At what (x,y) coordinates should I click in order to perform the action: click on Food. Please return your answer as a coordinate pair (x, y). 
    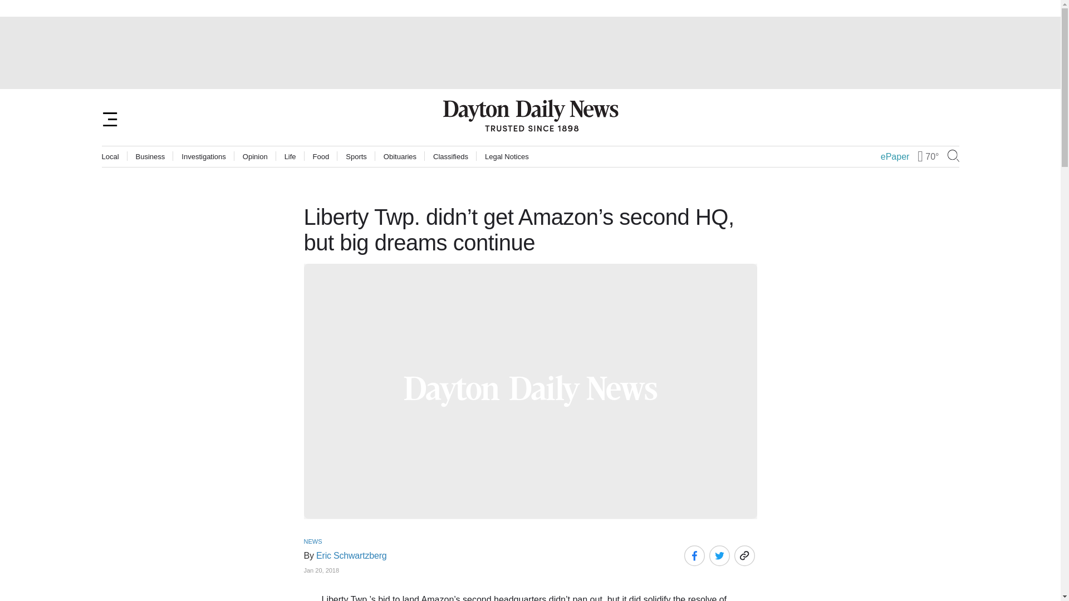
    Looking at the image, I should click on (321, 157).